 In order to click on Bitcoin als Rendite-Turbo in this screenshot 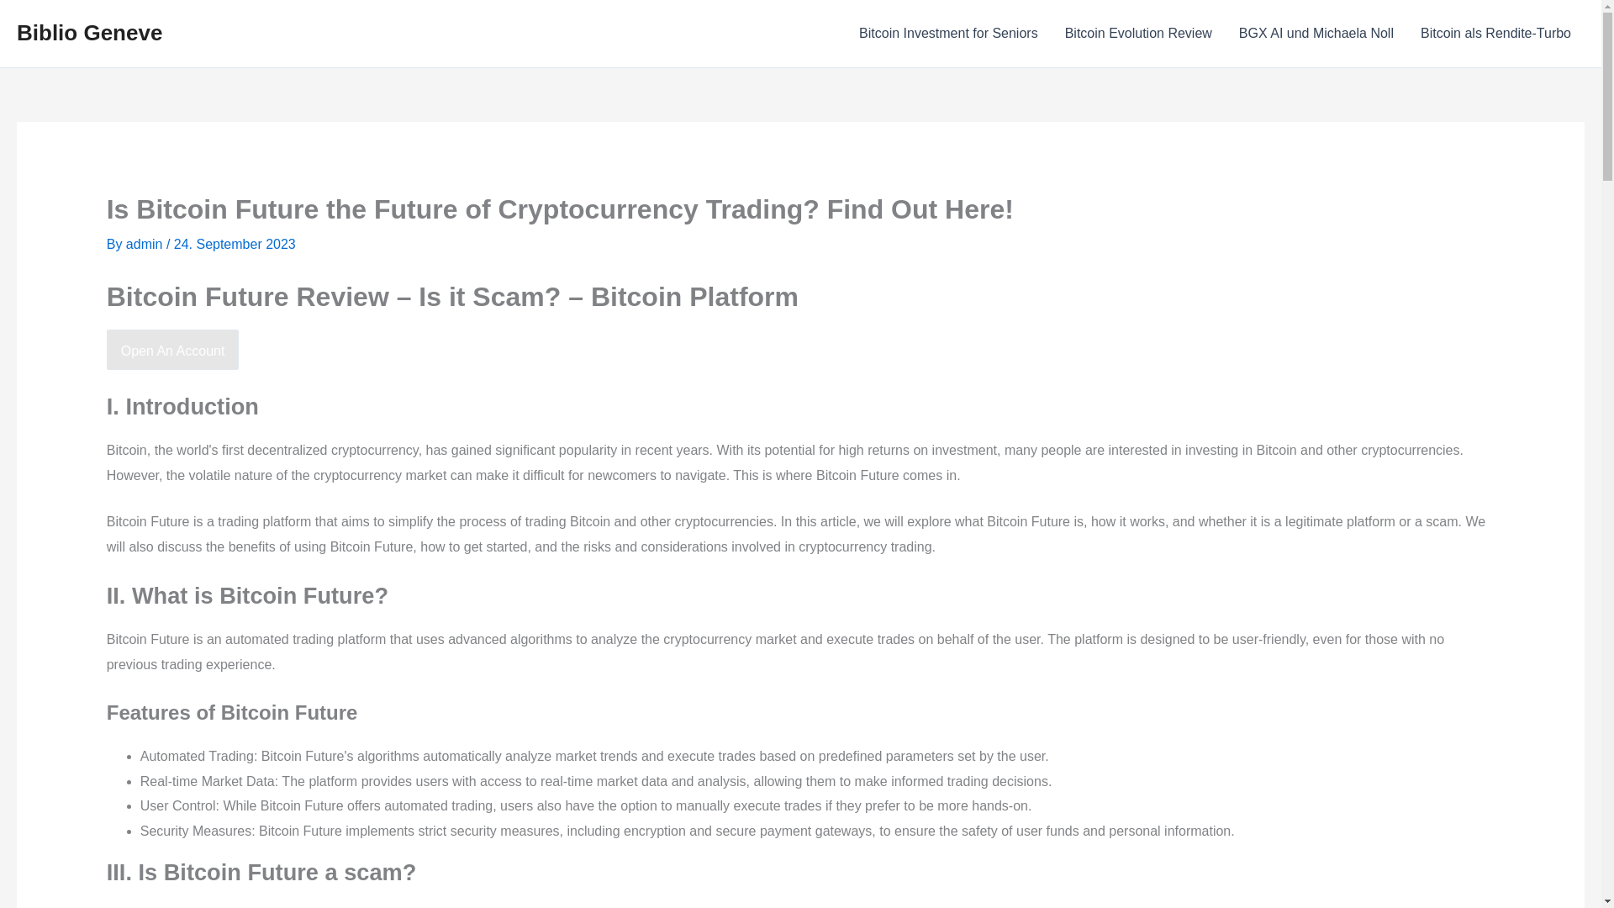, I will do `click(1496, 34)`.